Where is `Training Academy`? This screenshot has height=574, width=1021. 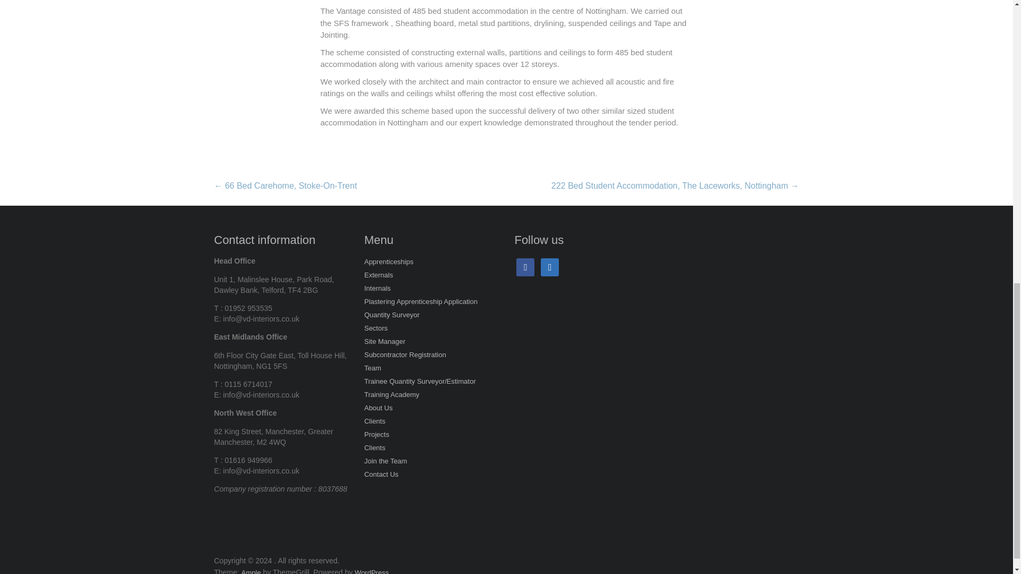 Training Academy is located at coordinates (392, 395).